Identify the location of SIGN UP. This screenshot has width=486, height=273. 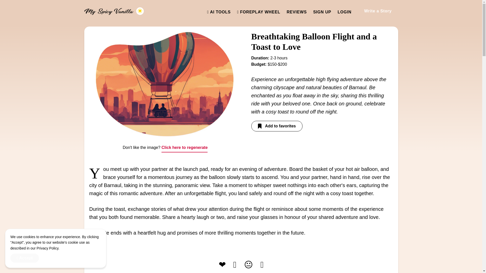
(322, 12).